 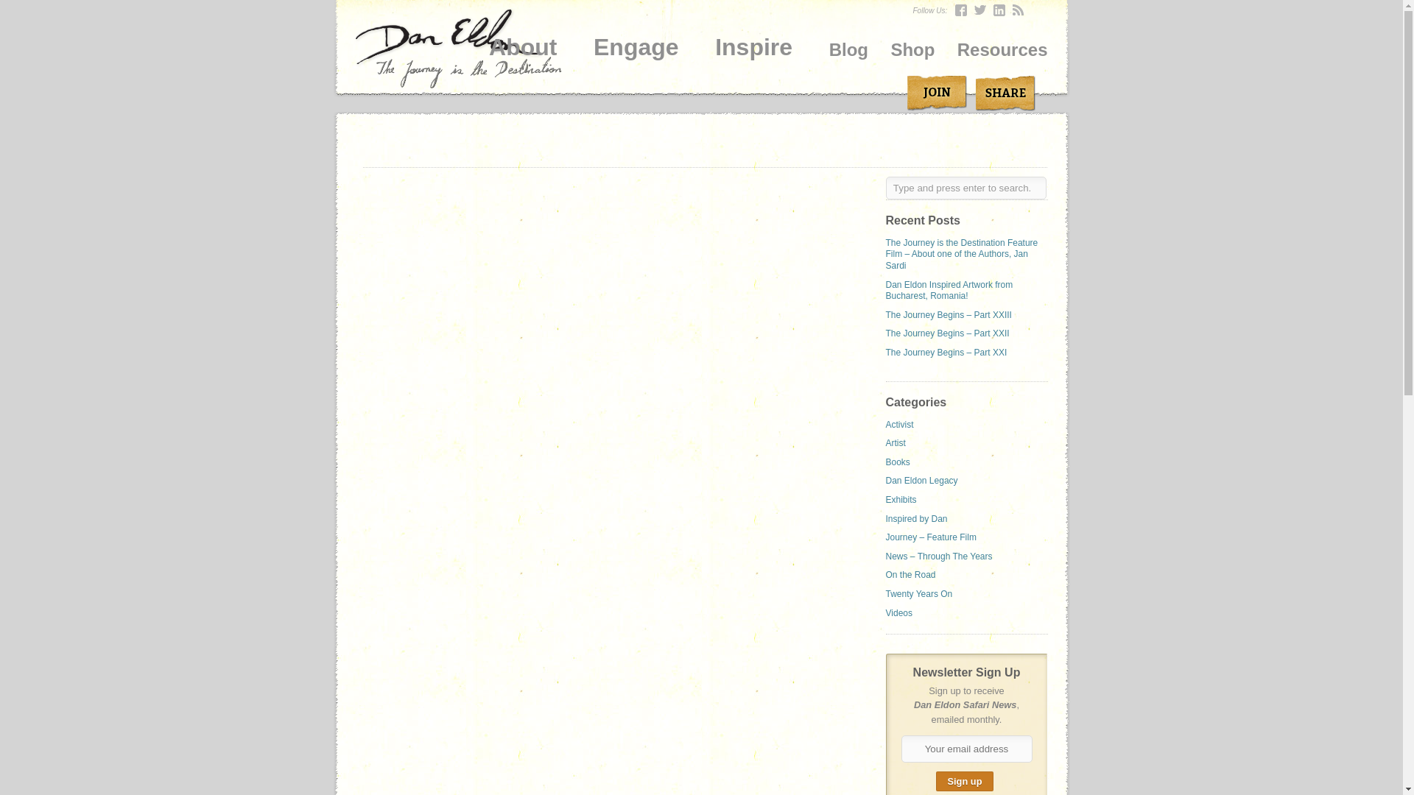 I want to click on Blog, so click(x=848, y=48).